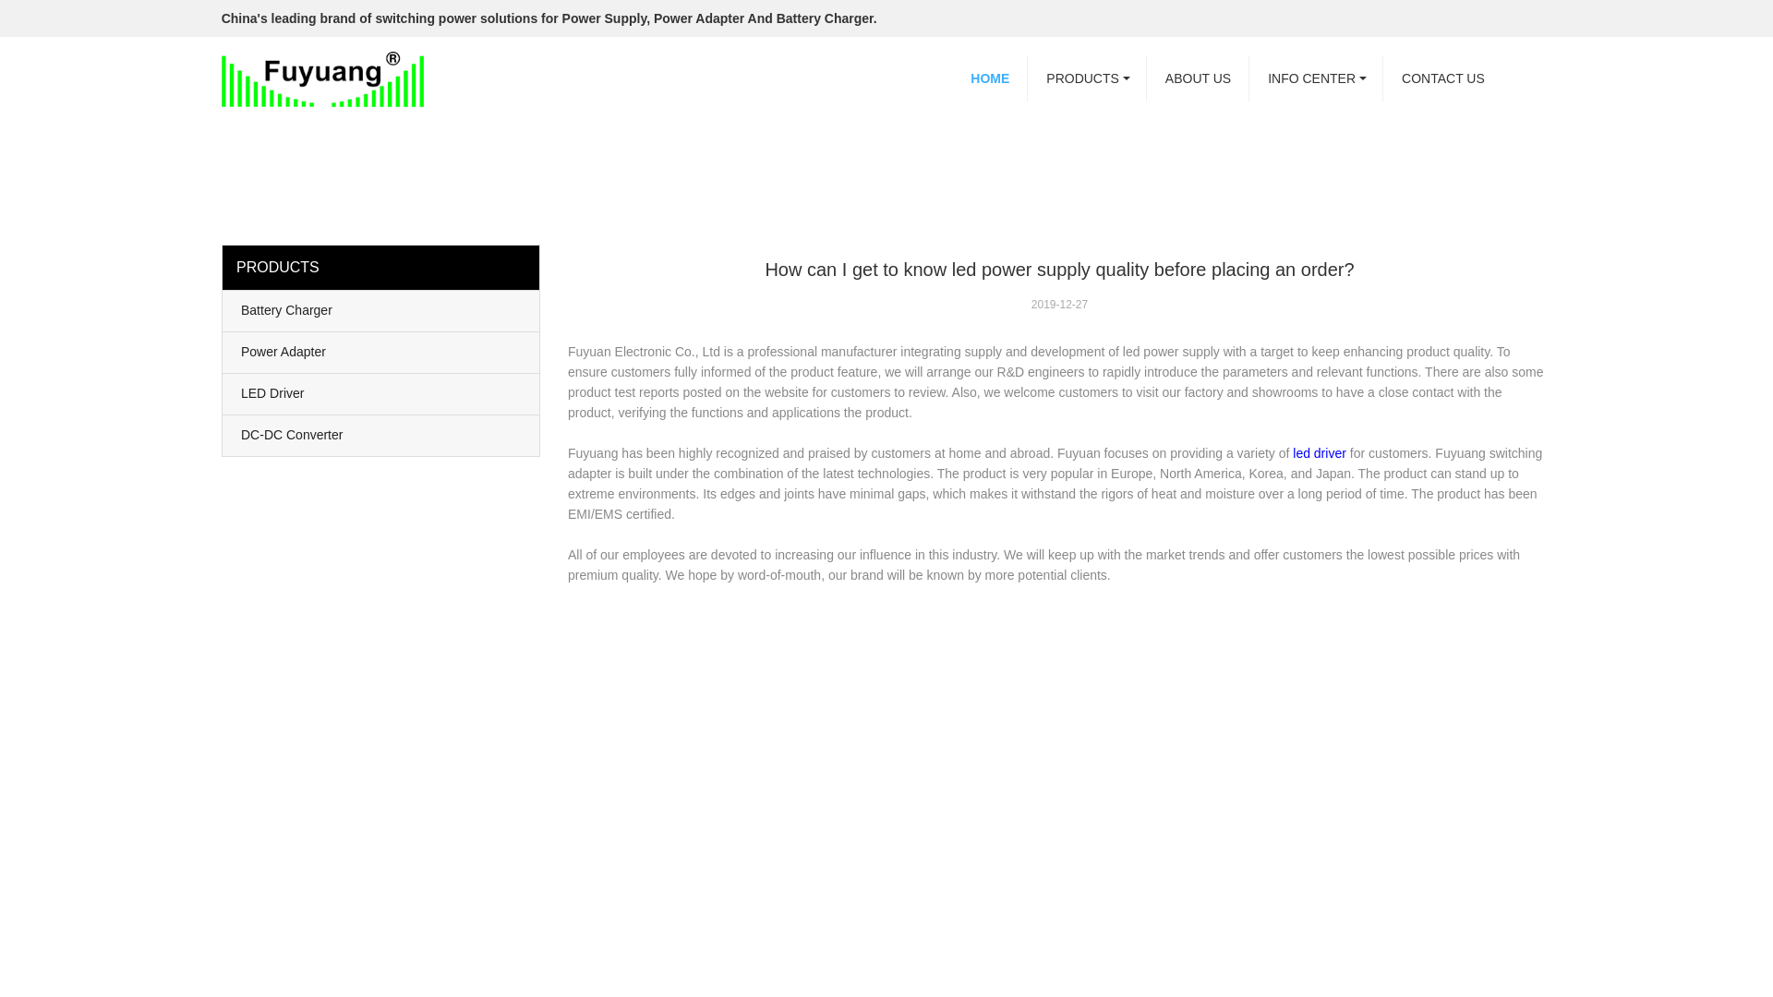  What do you see at coordinates (380, 352) in the screenshot?
I see `Power Adapter` at bounding box center [380, 352].